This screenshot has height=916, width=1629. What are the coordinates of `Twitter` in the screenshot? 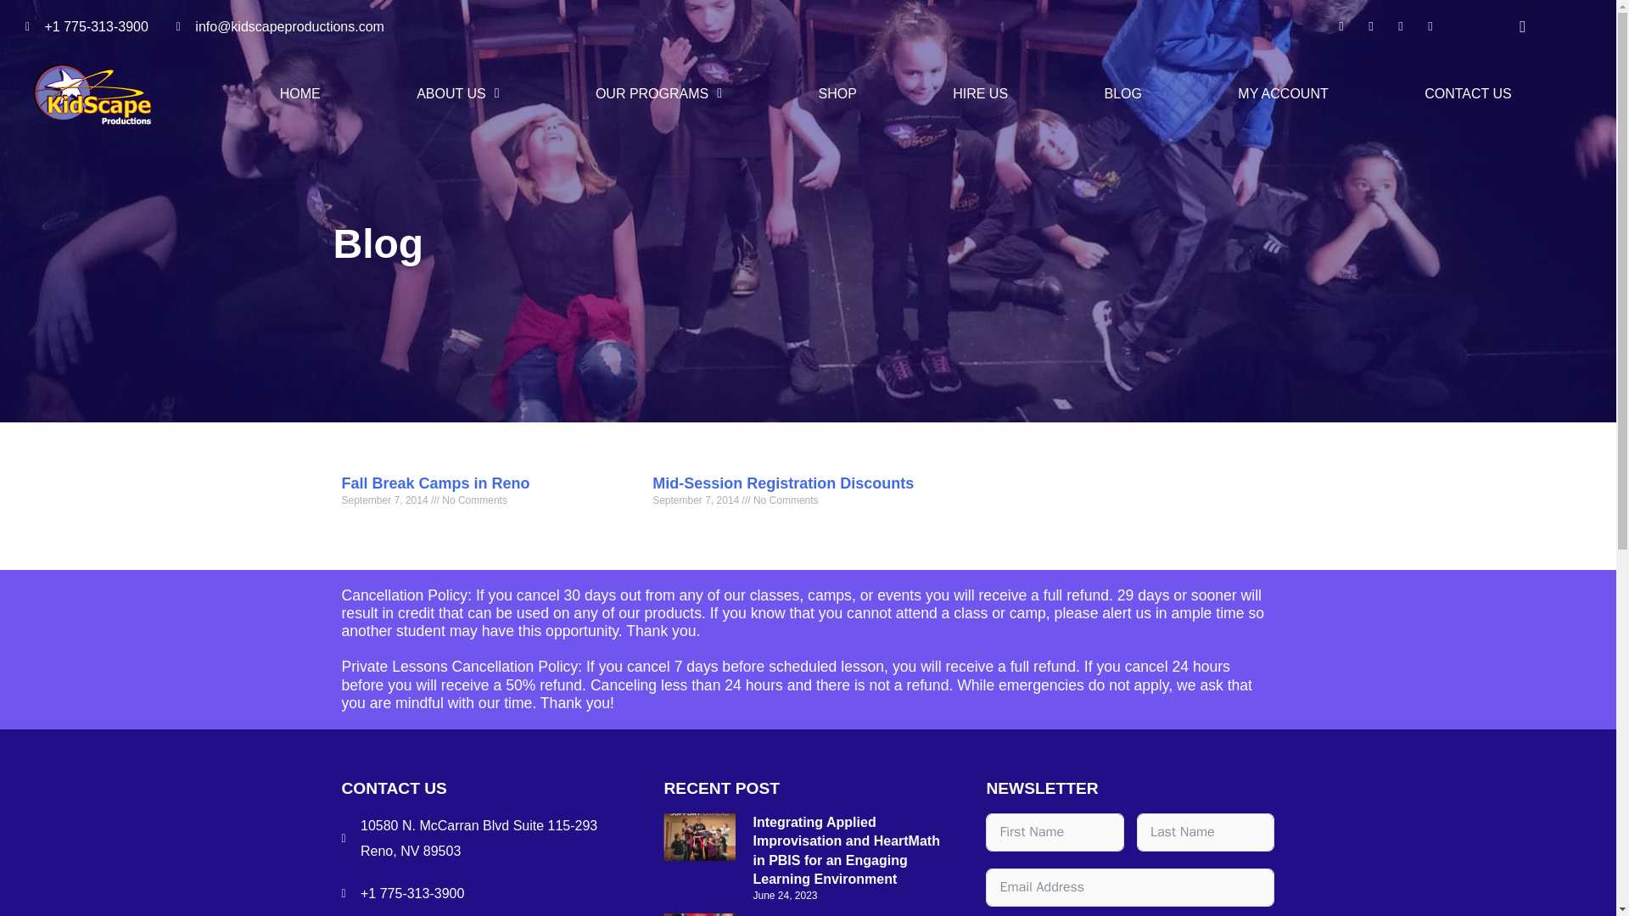 It's located at (1371, 27).